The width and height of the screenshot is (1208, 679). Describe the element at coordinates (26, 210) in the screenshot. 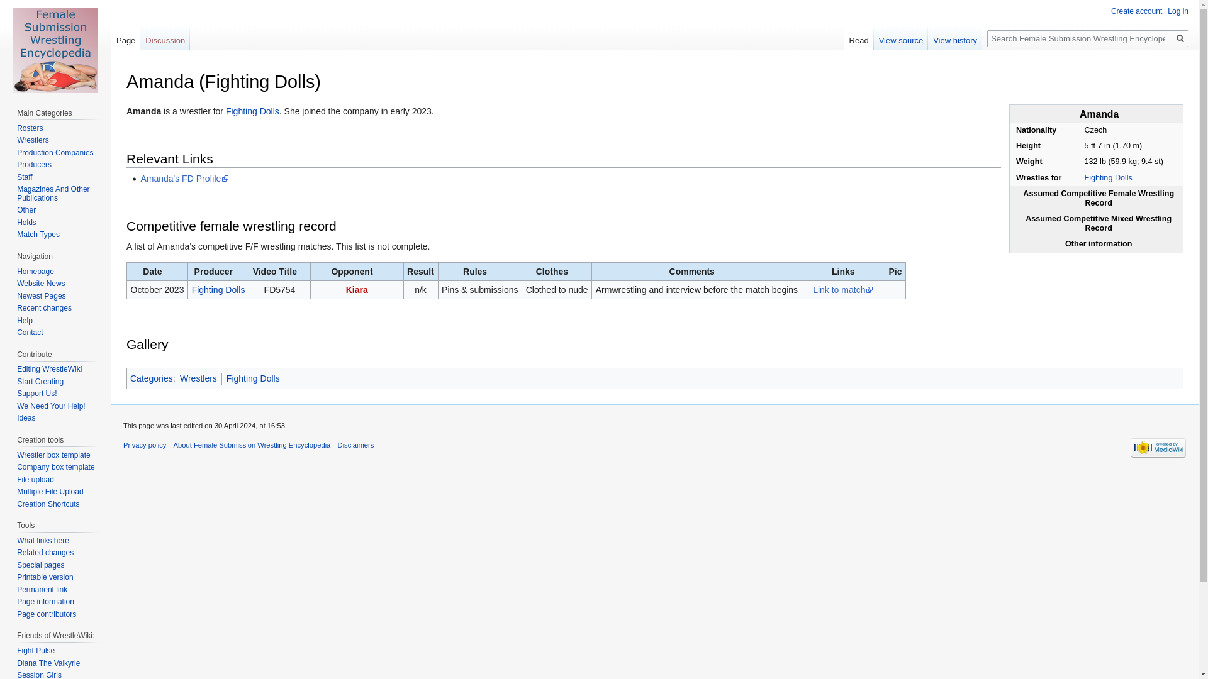

I see `Other` at that location.